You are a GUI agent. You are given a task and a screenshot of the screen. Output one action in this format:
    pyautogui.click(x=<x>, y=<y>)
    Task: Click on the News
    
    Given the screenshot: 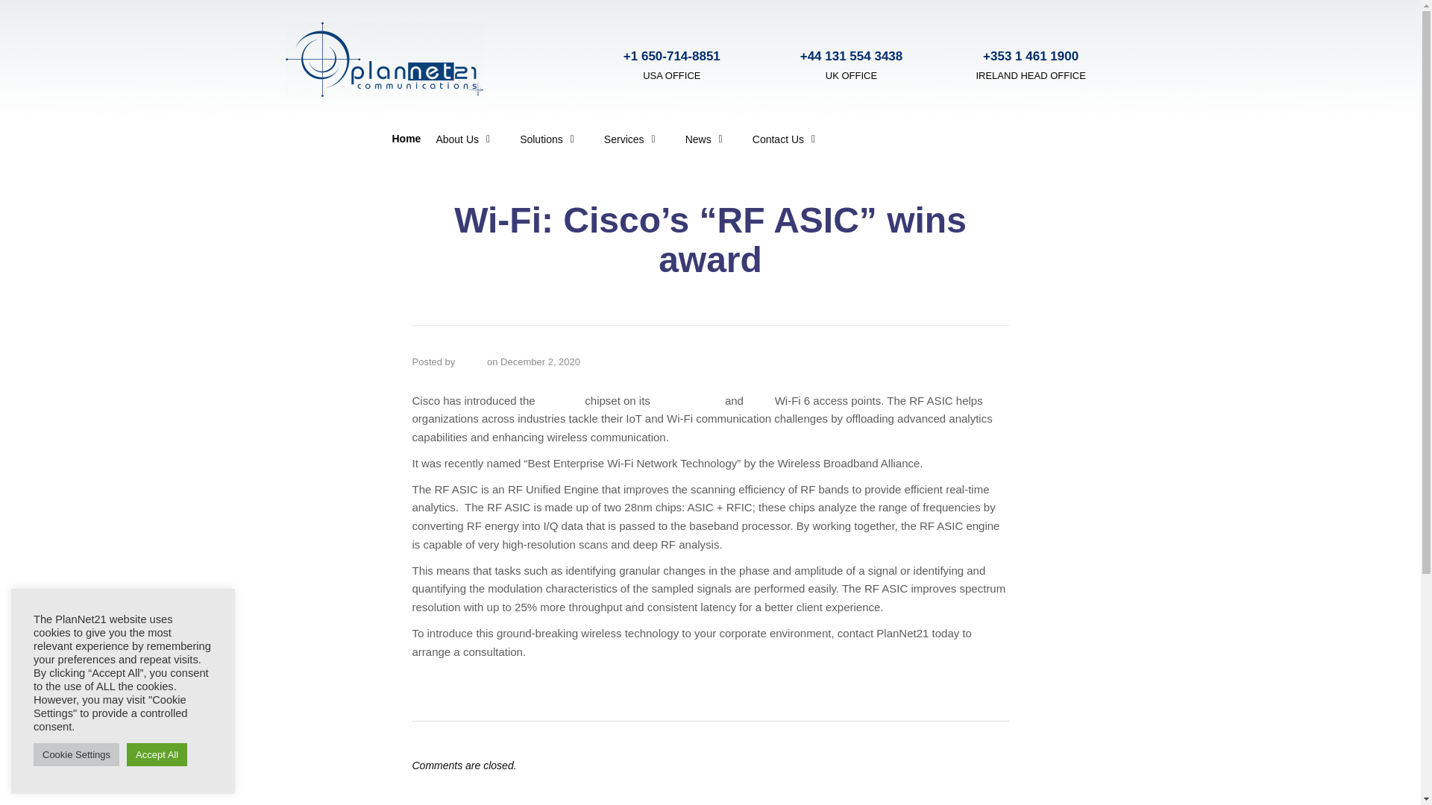 What is the action you would take?
    pyautogui.click(x=703, y=139)
    